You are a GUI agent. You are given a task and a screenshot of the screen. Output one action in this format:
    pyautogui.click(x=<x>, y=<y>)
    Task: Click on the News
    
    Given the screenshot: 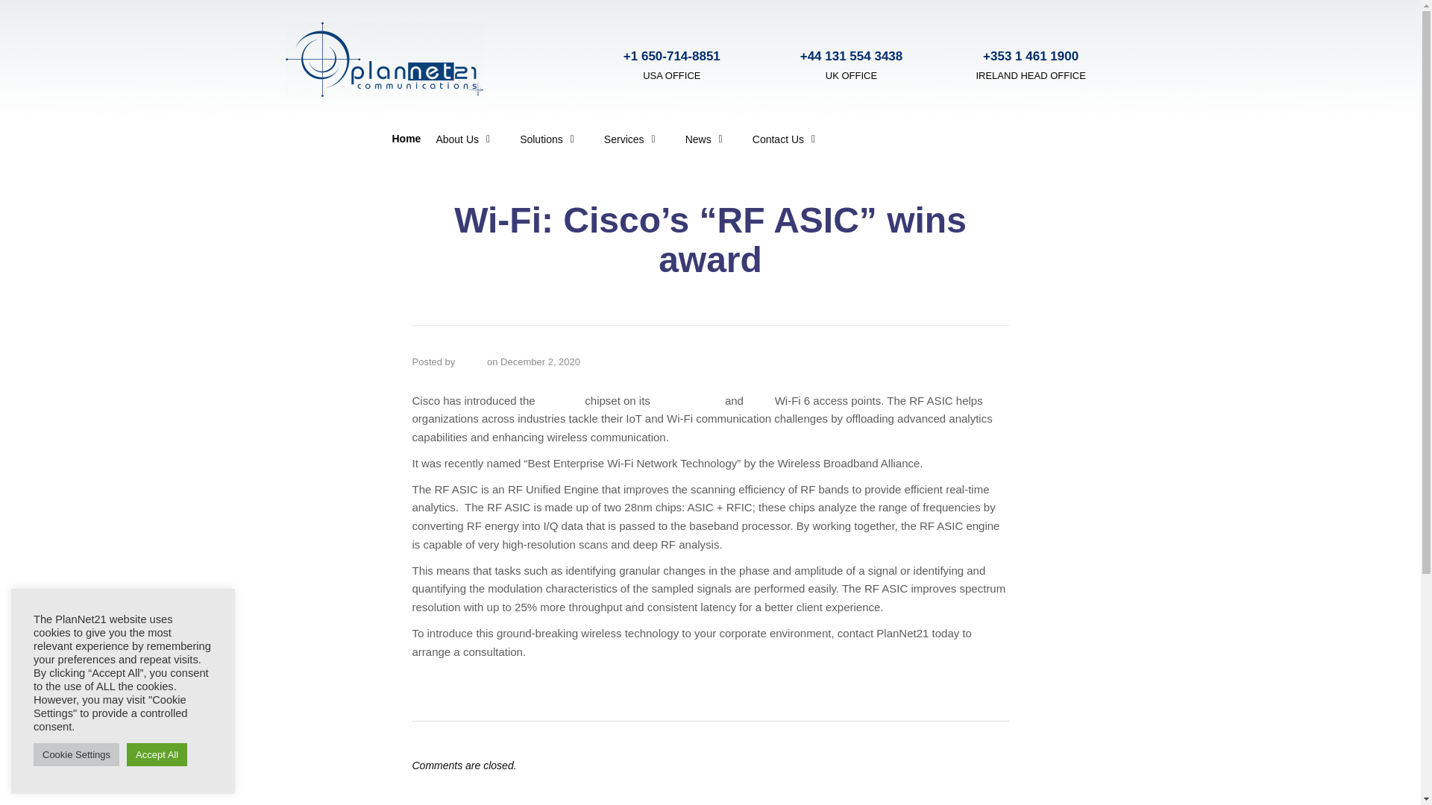 What is the action you would take?
    pyautogui.click(x=703, y=139)
    